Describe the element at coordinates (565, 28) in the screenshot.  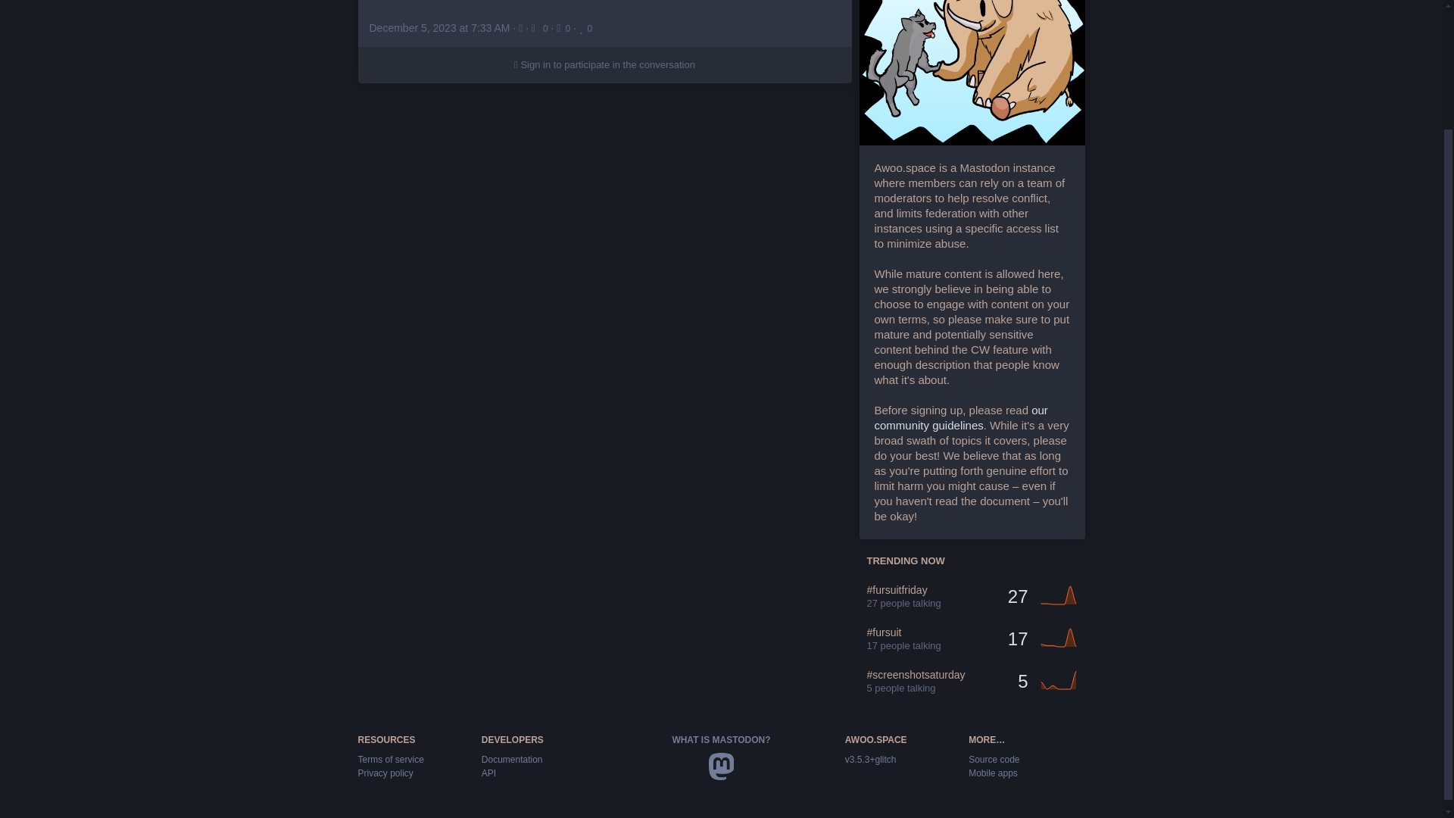
I see `0` at that location.